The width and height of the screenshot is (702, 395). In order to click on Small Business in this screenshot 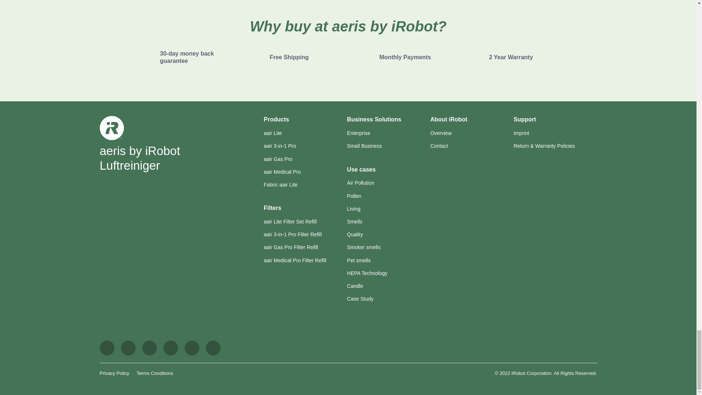, I will do `click(364, 146)`.